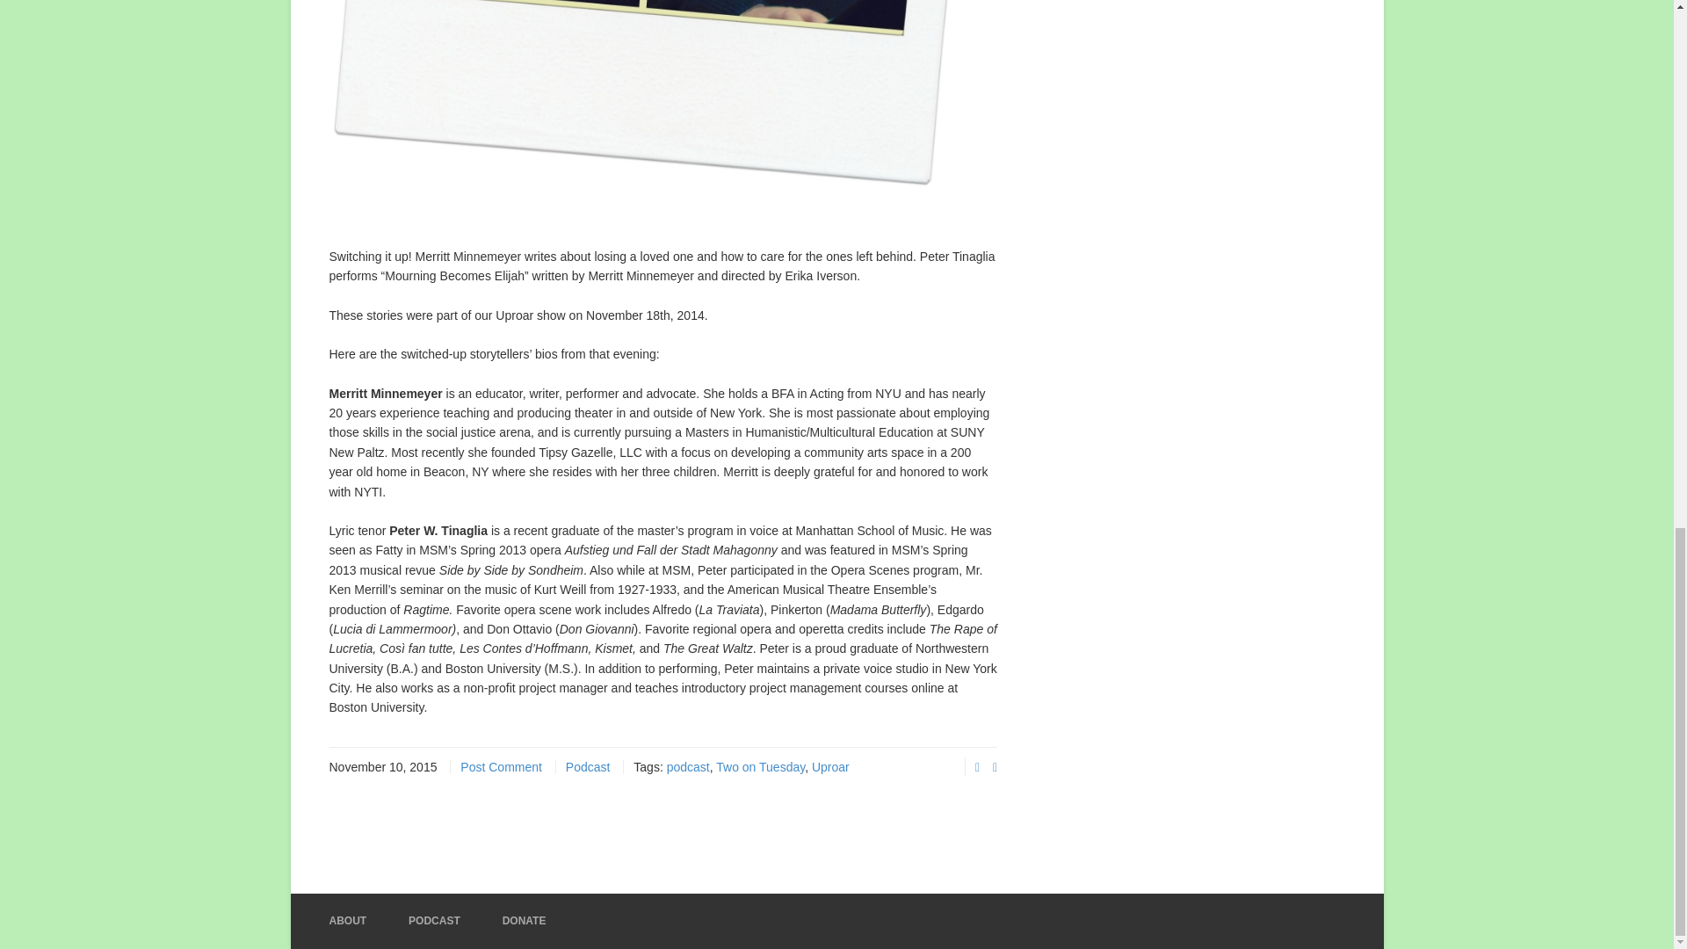 Image resolution: width=1687 pixels, height=949 pixels. Describe the element at coordinates (501, 767) in the screenshot. I see `Post Comment` at that location.